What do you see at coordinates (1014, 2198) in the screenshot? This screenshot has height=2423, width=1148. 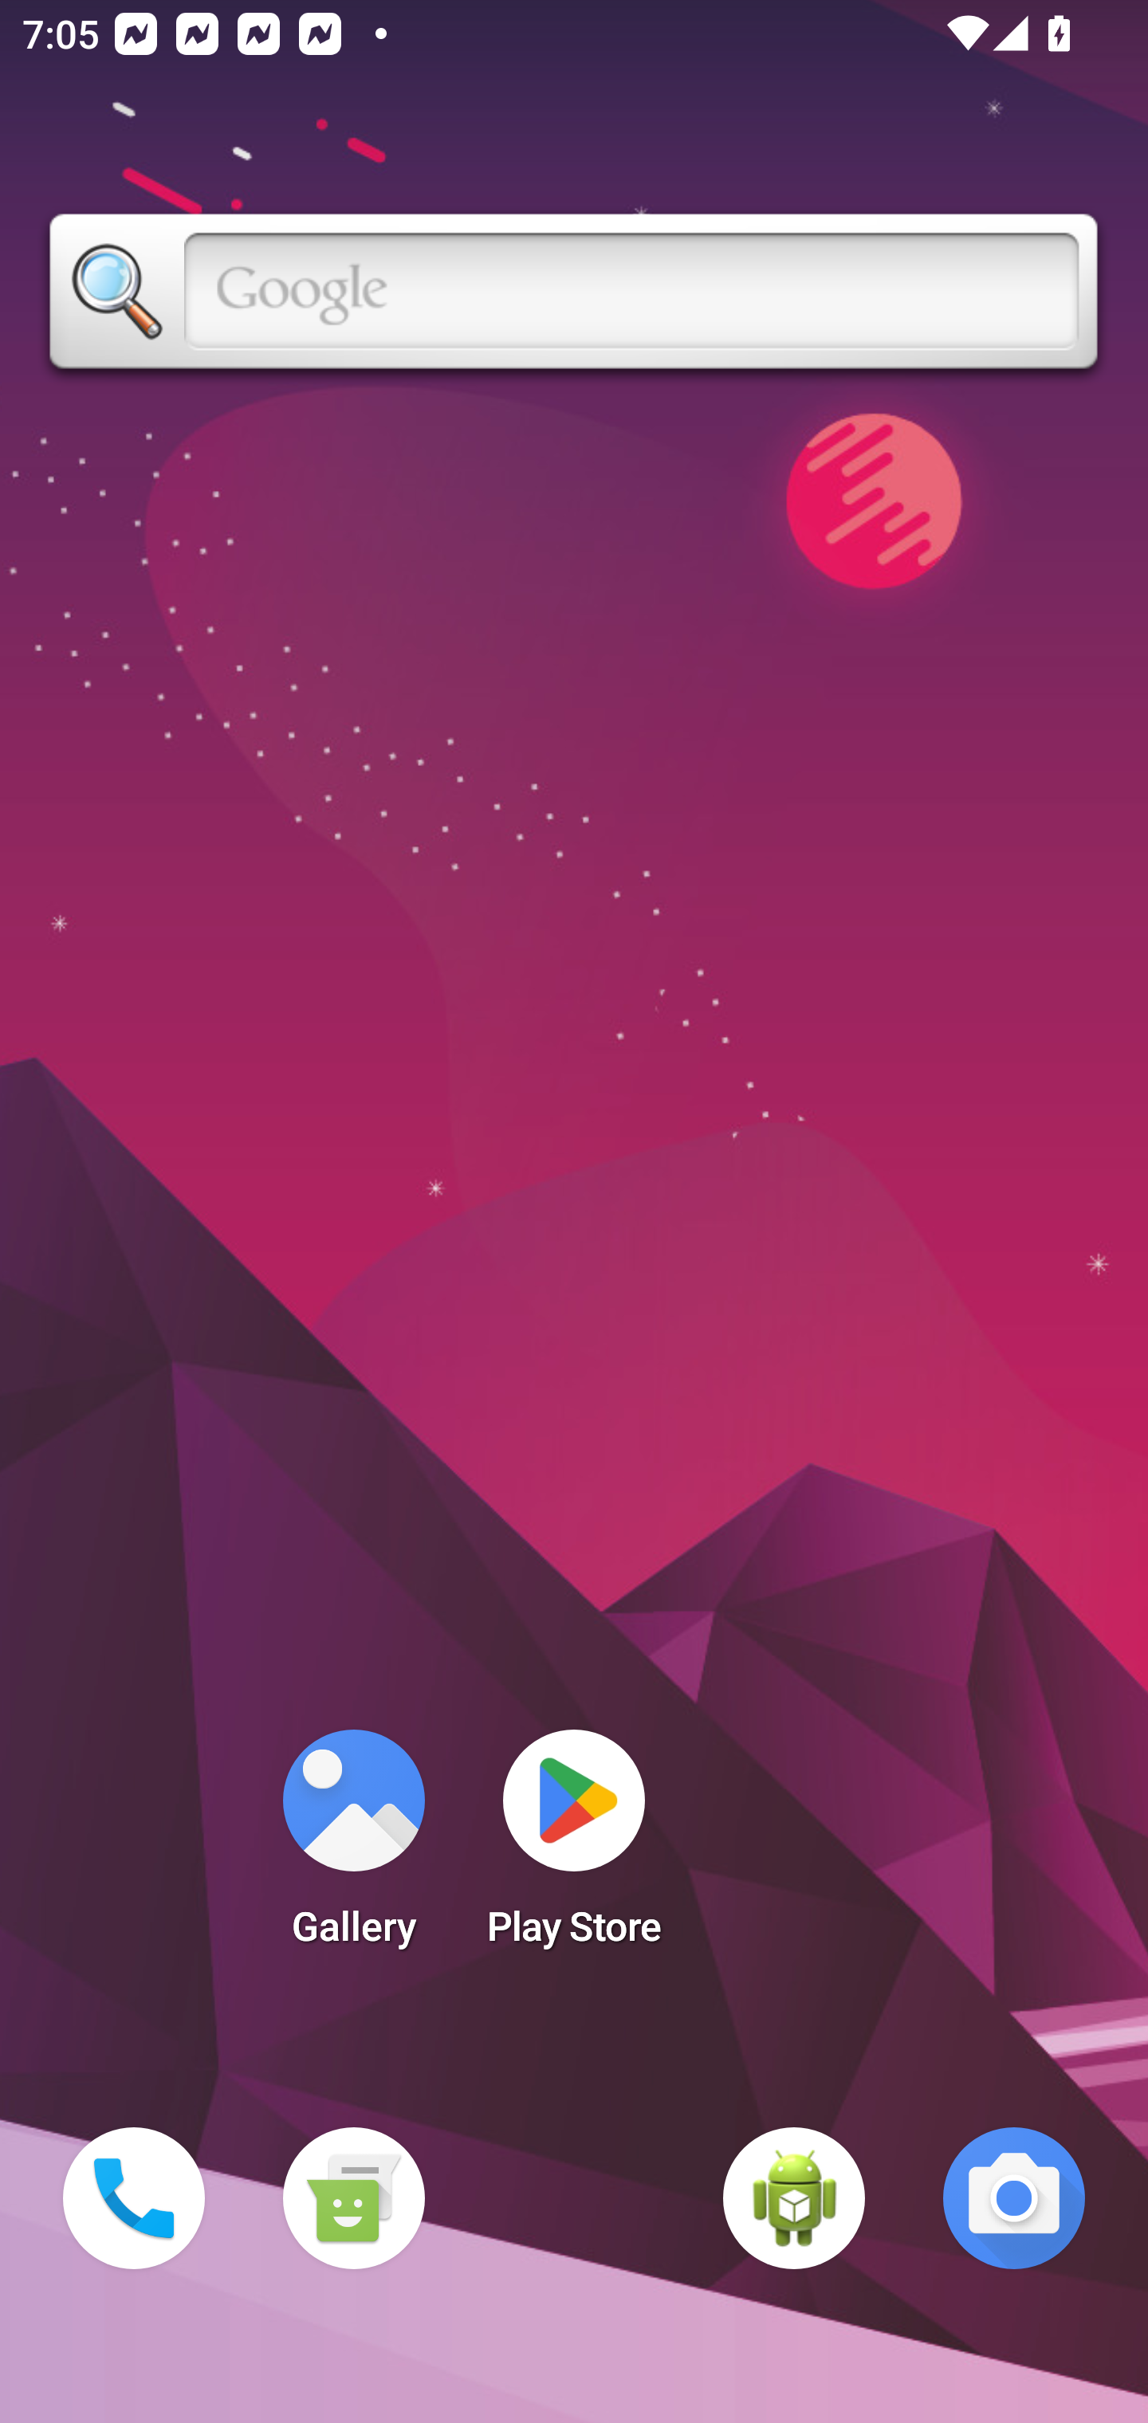 I see `Camera` at bounding box center [1014, 2198].